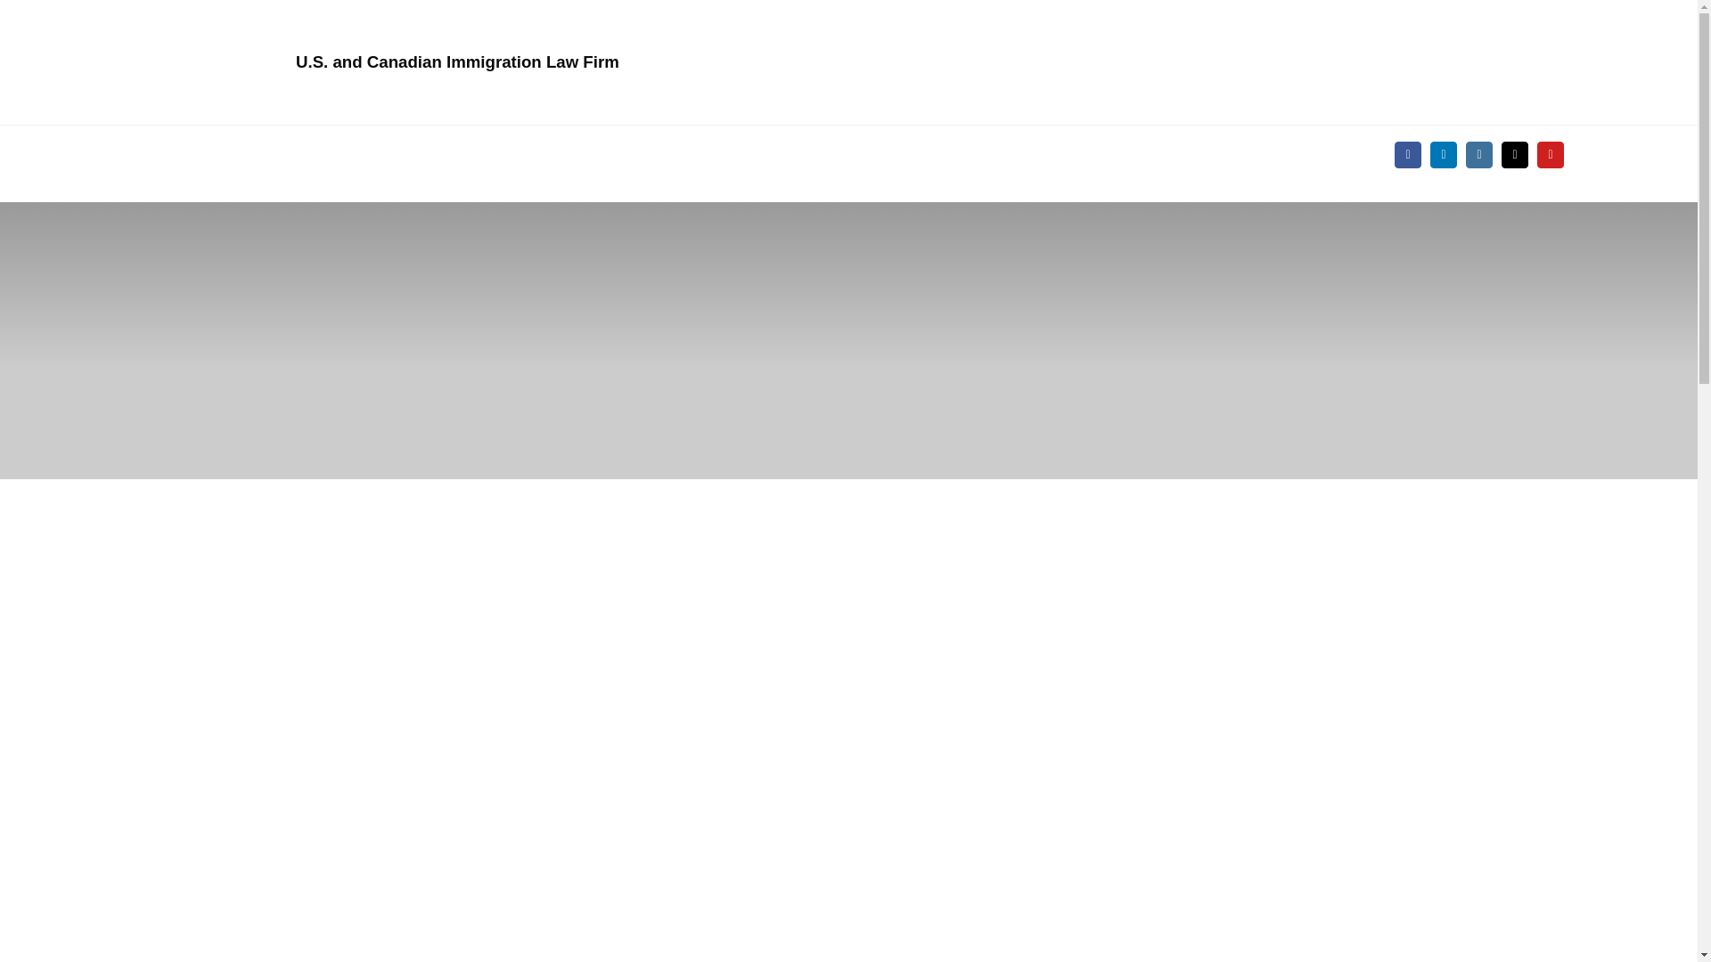 The width and height of the screenshot is (1711, 962). Describe the element at coordinates (1479, 155) in the screenshot. I see `Instagram` at that location.